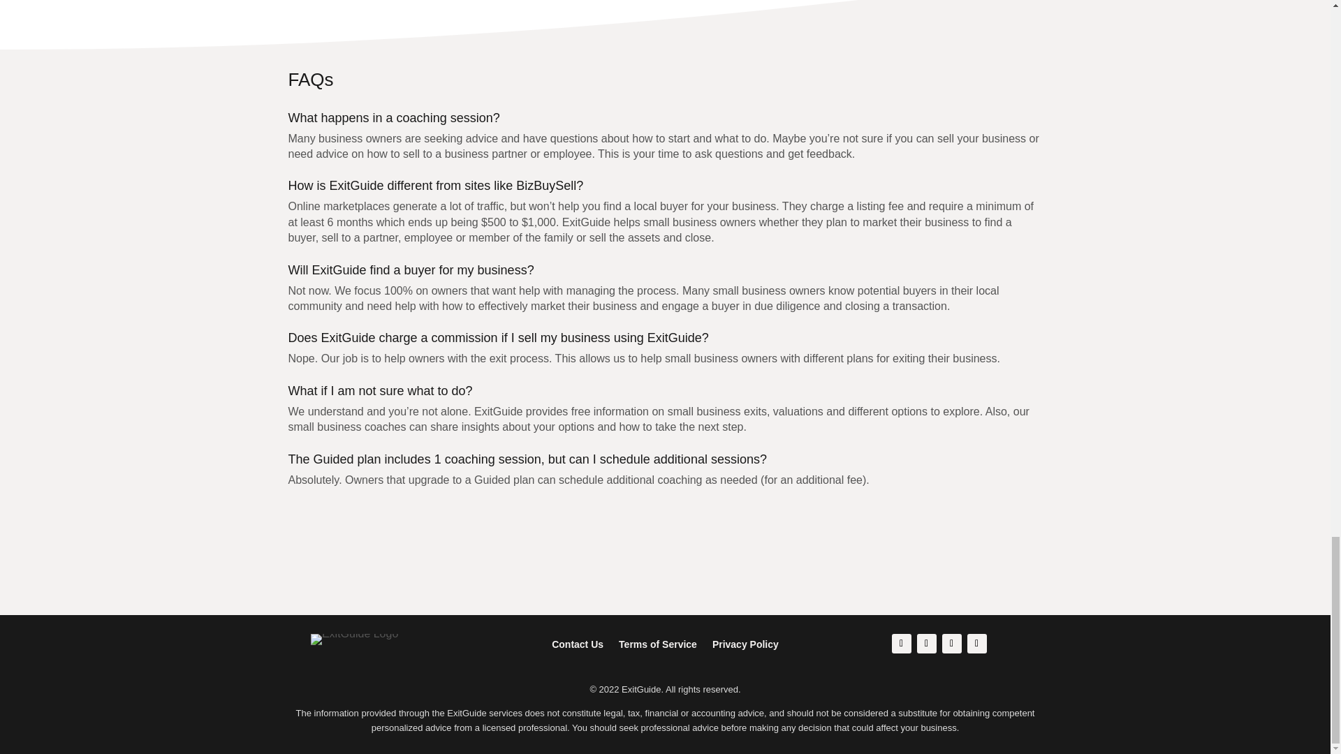  I want to click on Terms of Service, so click(658, 641).